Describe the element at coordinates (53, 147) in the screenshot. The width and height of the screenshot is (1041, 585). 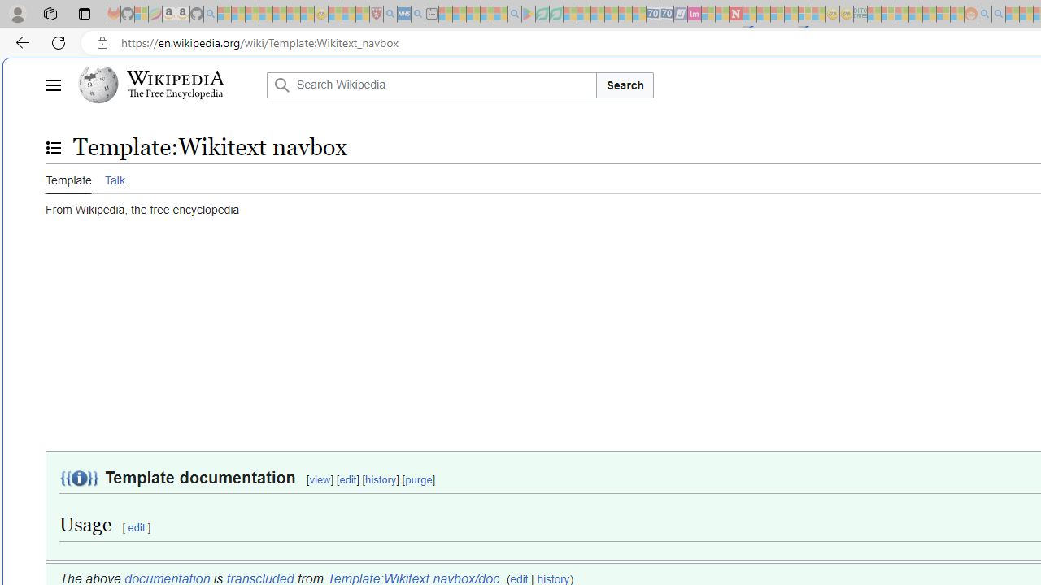
I see `Toggle the table of contents` at that location.